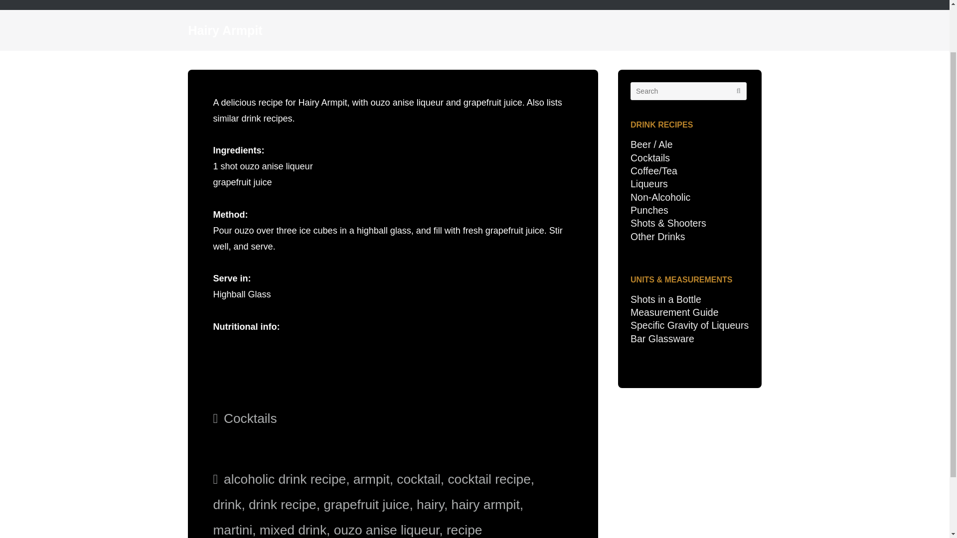 This screenshot has width=957, height=538. What do you see at coordinates (293, 530) in the screenshot?
I see `mixed drink` at bounding box center [293, 530].